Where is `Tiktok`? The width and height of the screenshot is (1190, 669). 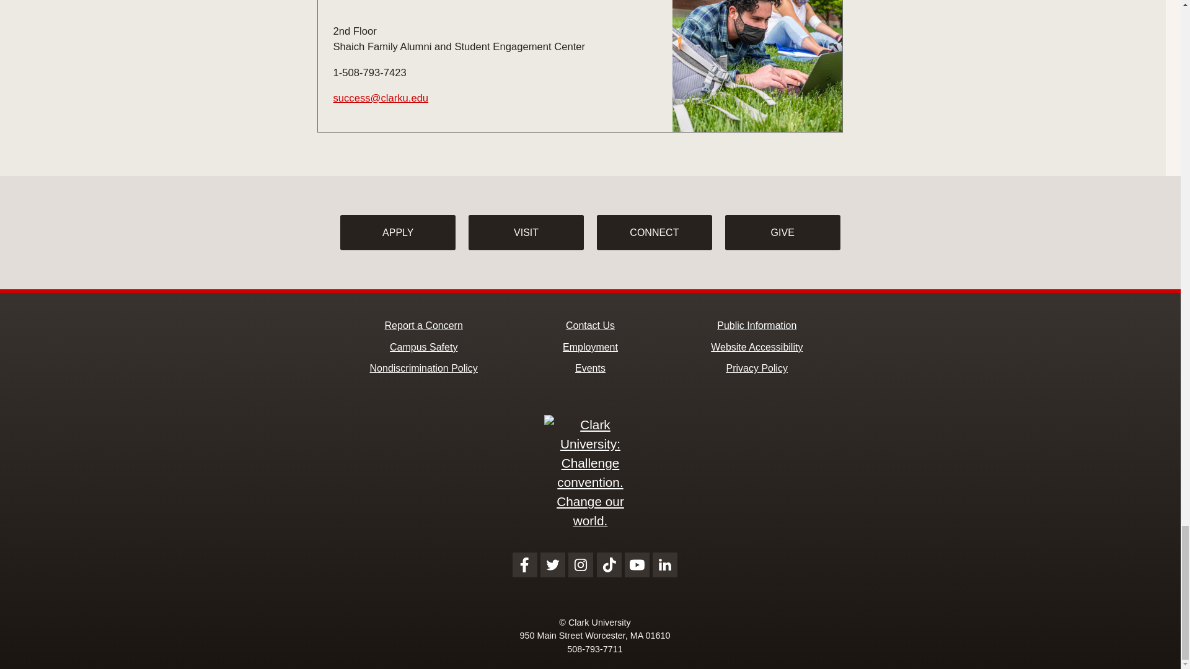
Tiktok is located at coordinates (609, 565).